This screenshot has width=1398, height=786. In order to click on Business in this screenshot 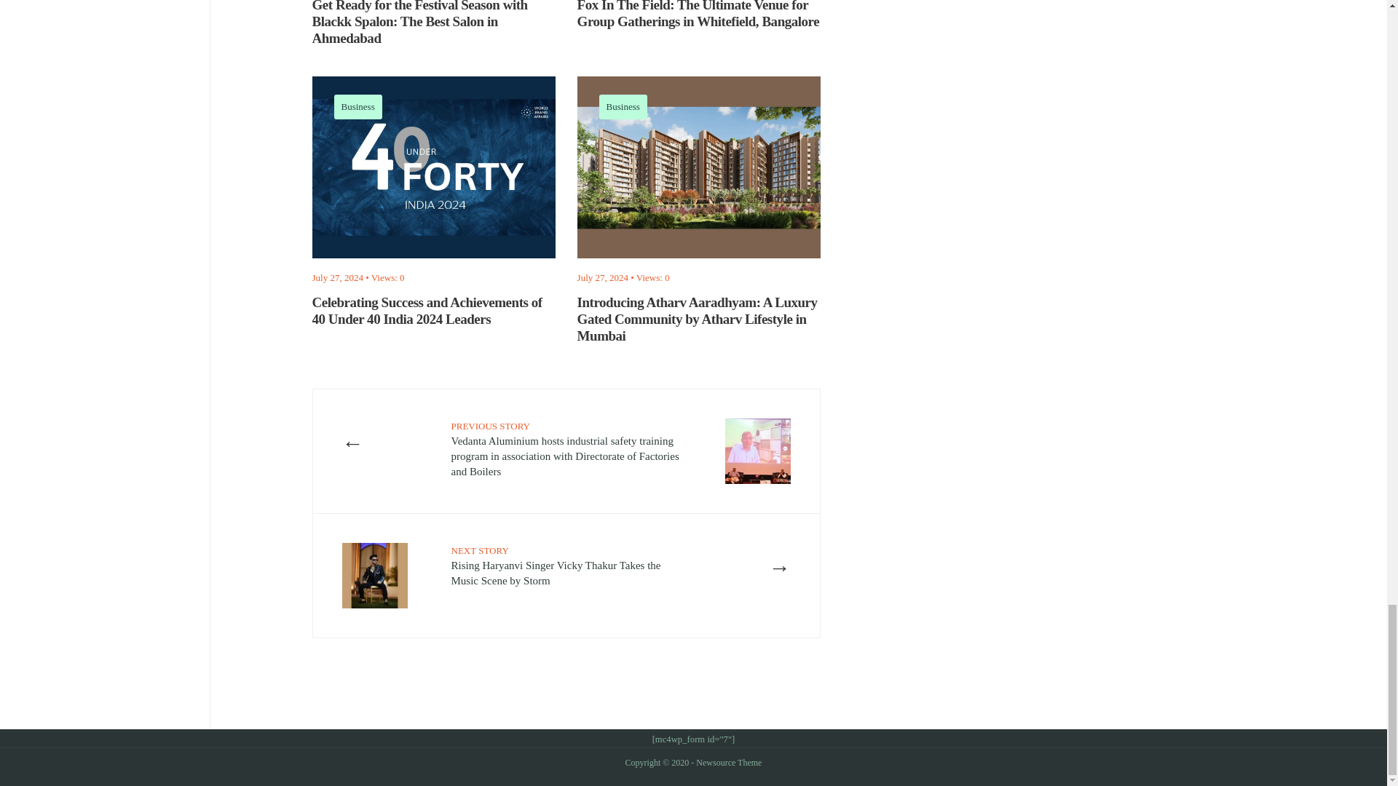, I will do `click(623, 106)`.